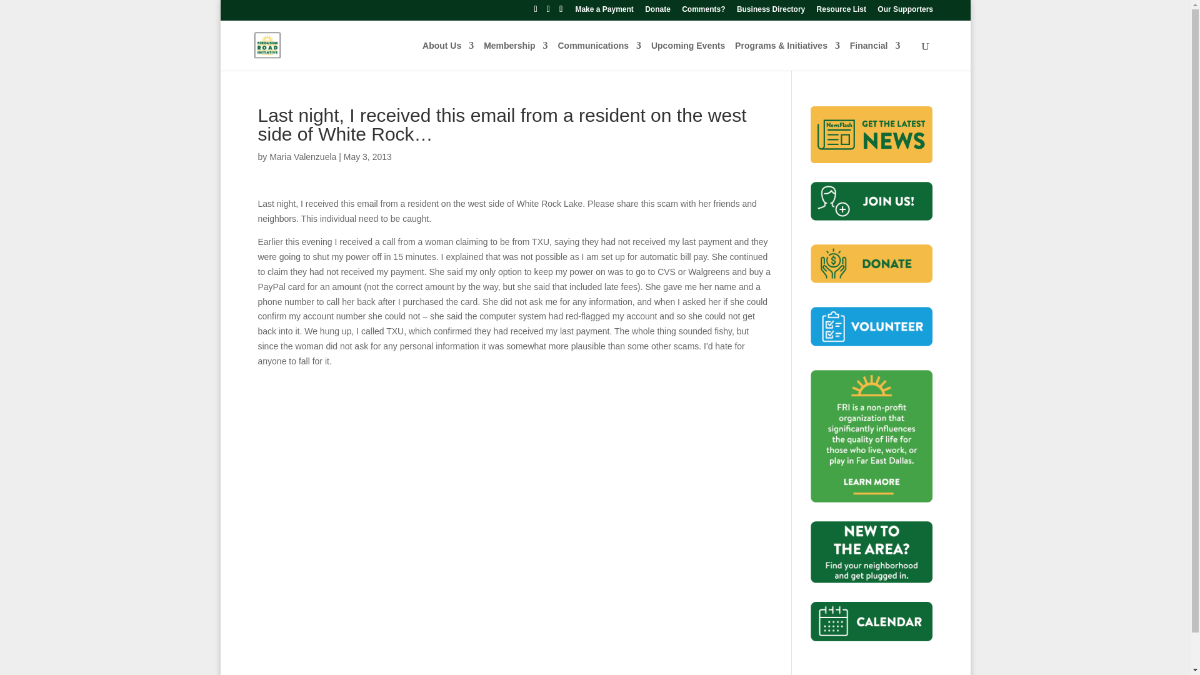 The width and height of the screenshot is (1200, 675). Describe the element at coordinates (302, 157) in the screenshot. I see `Posts by Maria Valenzuela` at that location.